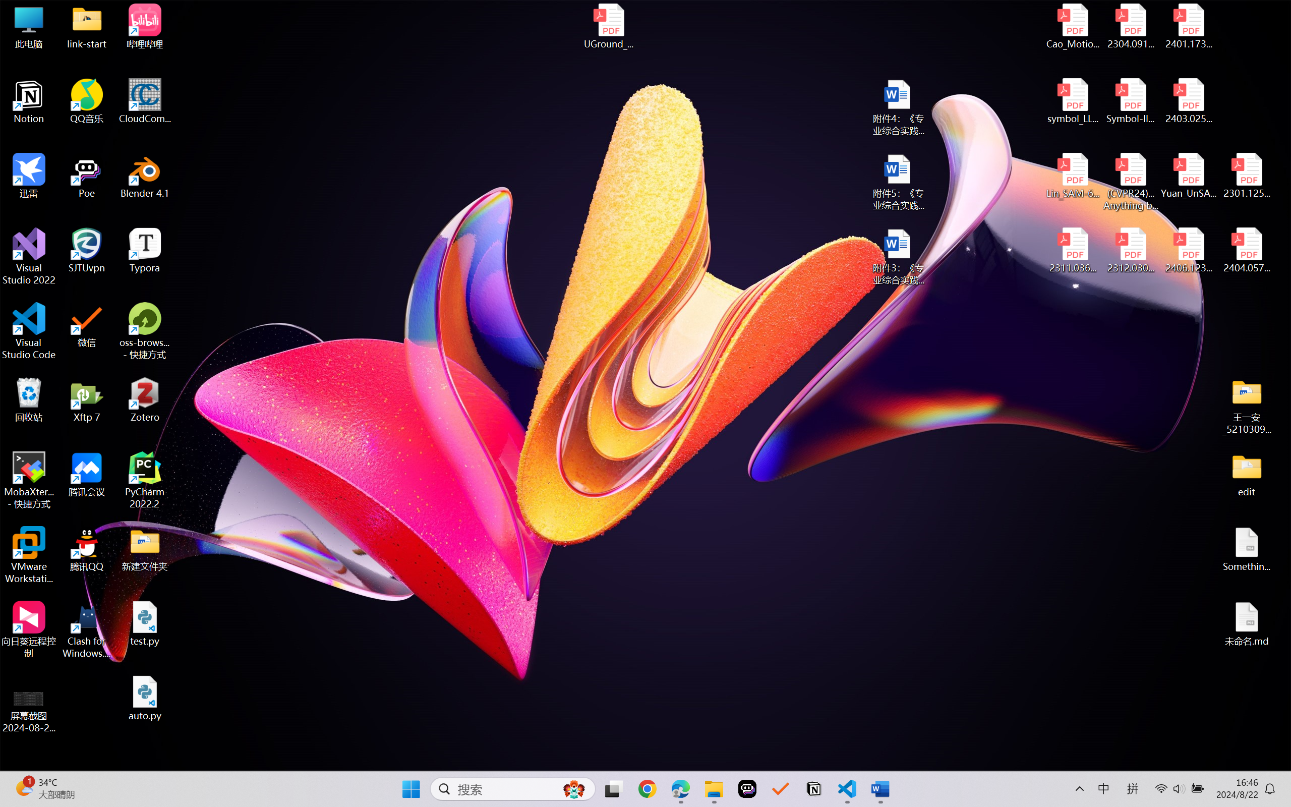 The height and width of the screenshot is (807, 1291). What do you see at coordinates (29, 555) in the screenshot?
I see `VMware Workstation Pro` at bounding box center [29, 555].